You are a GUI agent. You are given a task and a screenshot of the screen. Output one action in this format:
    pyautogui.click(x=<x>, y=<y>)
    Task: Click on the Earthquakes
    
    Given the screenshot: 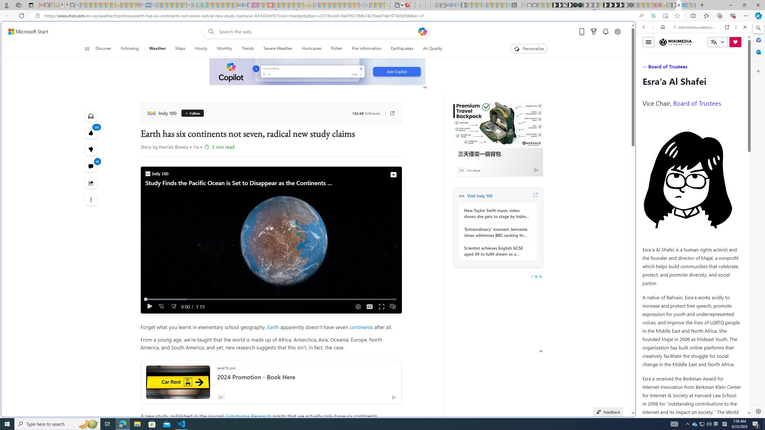 What is the action you would take?
    pyautogui.click(x=402, y=49)
    